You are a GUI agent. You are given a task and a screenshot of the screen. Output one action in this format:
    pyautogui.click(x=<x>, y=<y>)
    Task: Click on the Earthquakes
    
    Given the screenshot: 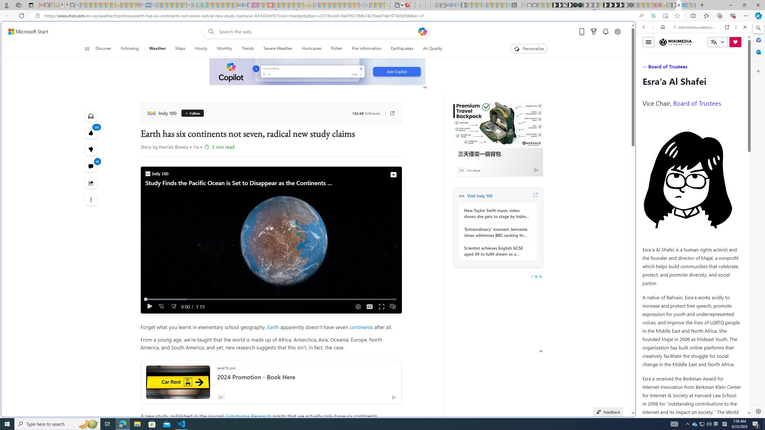 What is the action you would take?
    pyautogui.click(x=402, y=49)
    